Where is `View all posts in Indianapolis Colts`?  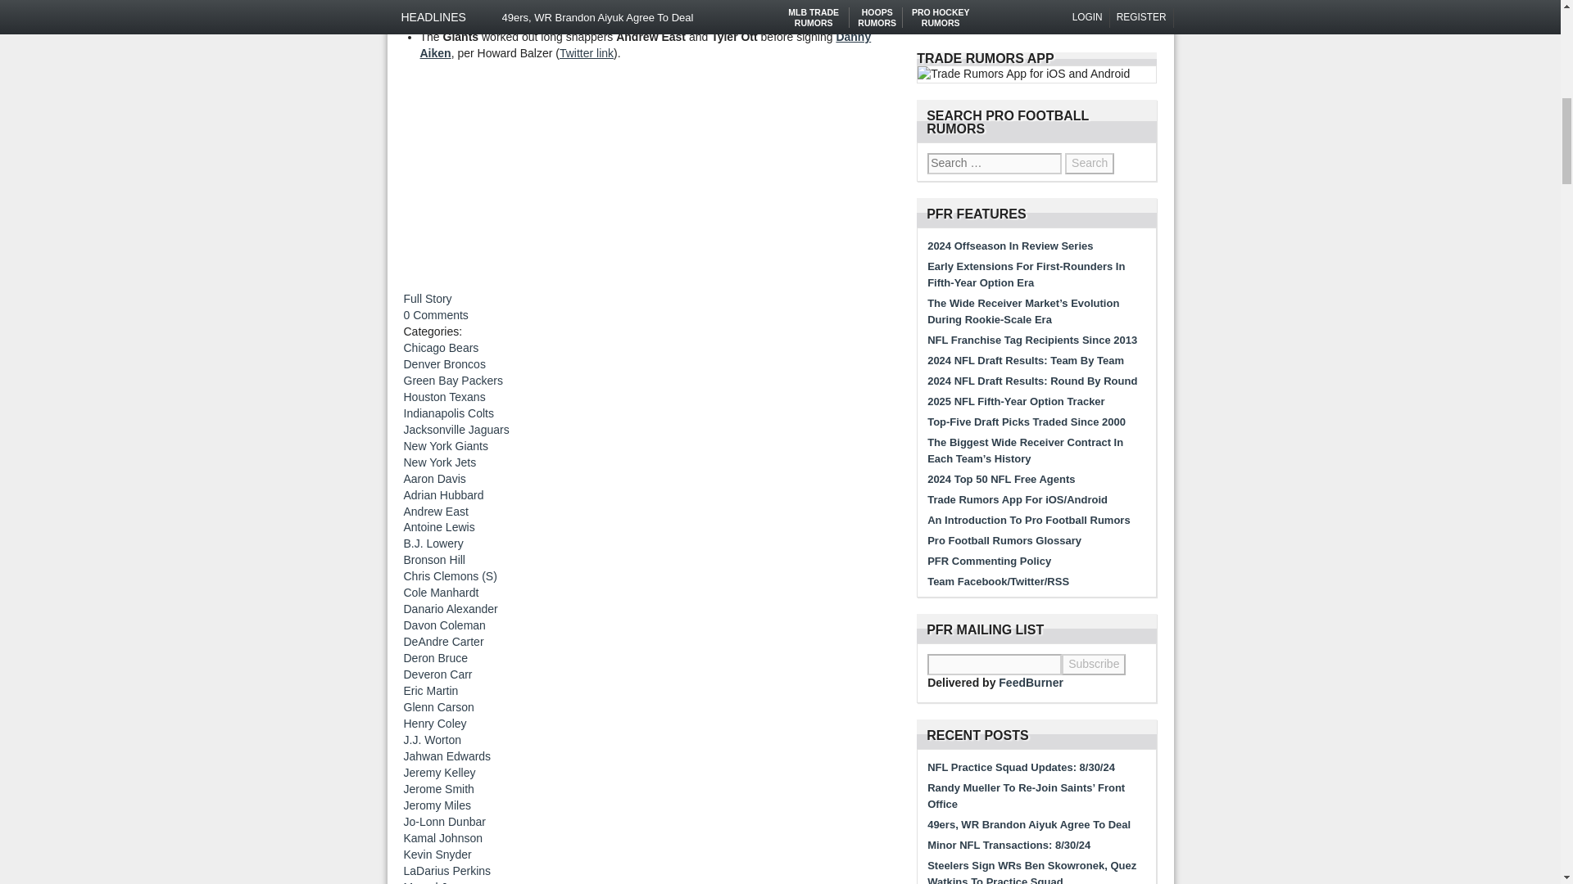 View all posts in Indianapolis Colts is located at coordinates (447, 413).